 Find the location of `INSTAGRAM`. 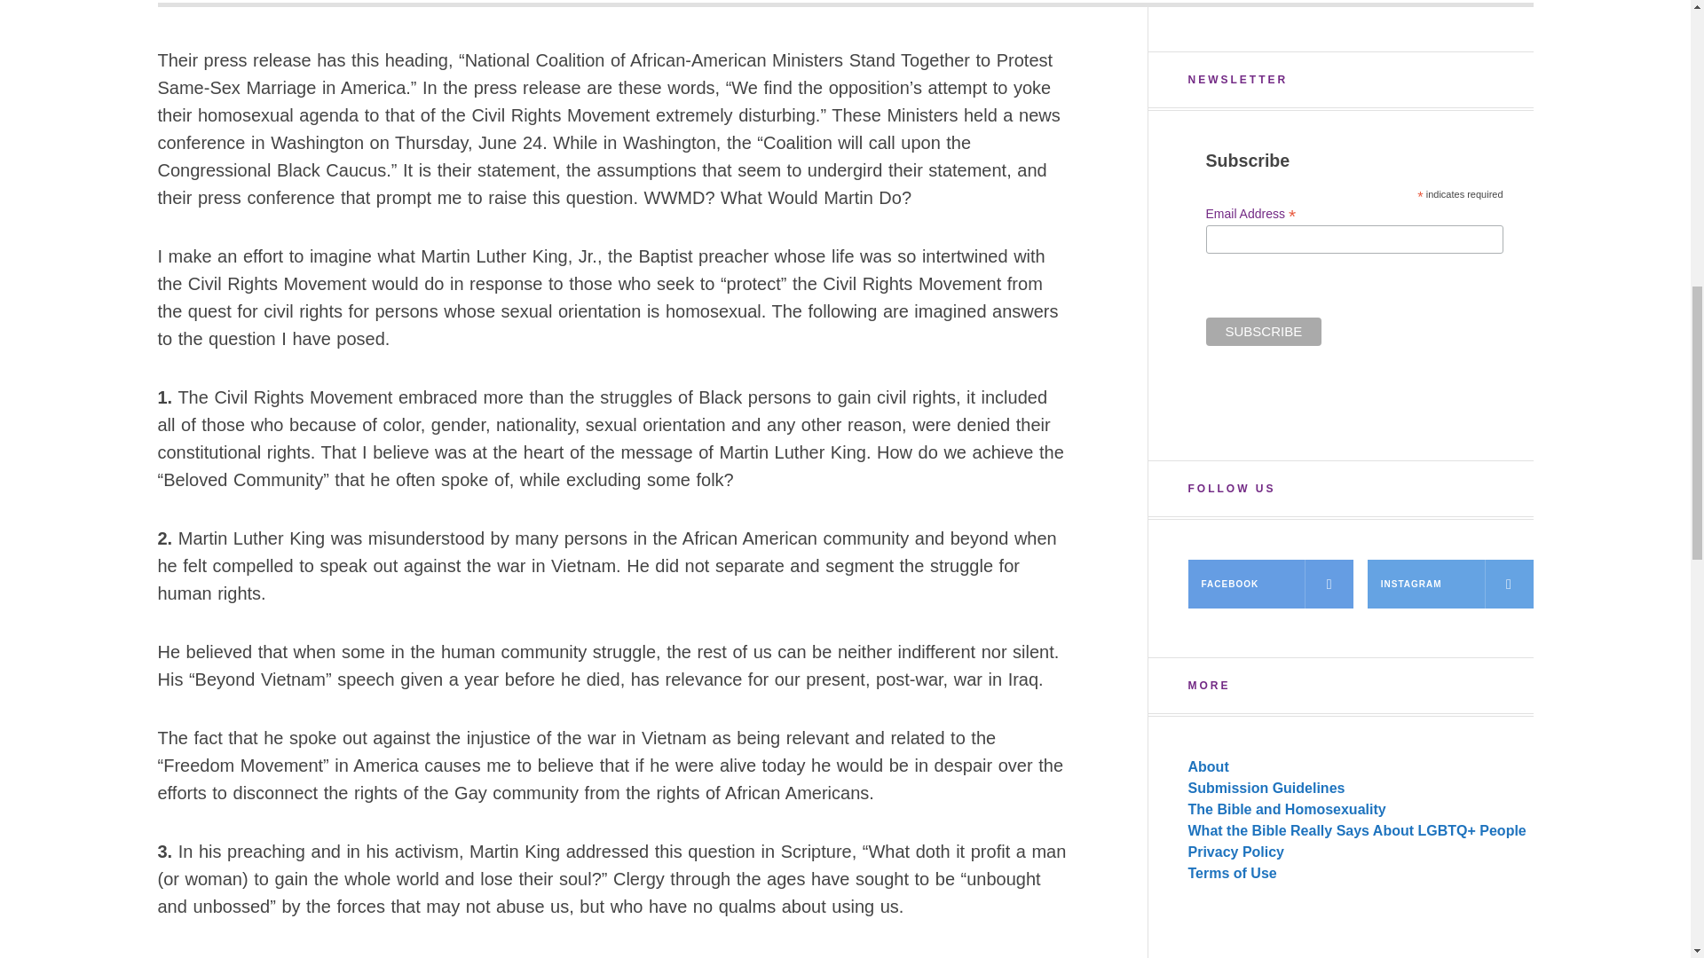

INSTAGRAM is located at coordinates (1450, 584).